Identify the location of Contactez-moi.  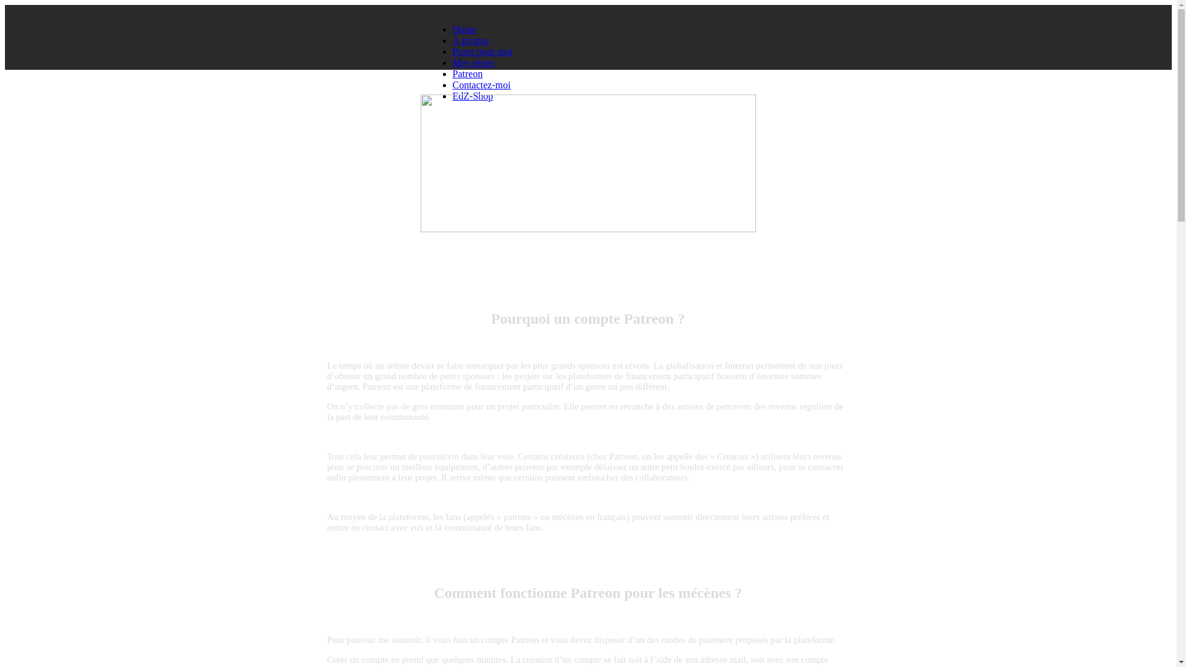
(481, 85).